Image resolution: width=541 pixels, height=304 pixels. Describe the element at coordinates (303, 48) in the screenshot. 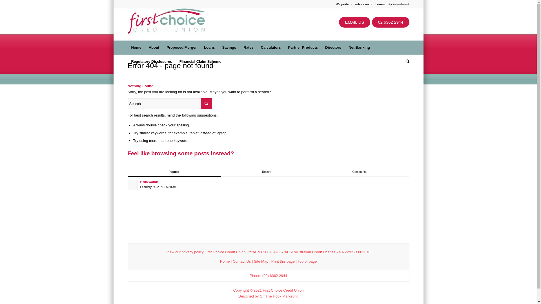

I see `Partner Products` at that location.